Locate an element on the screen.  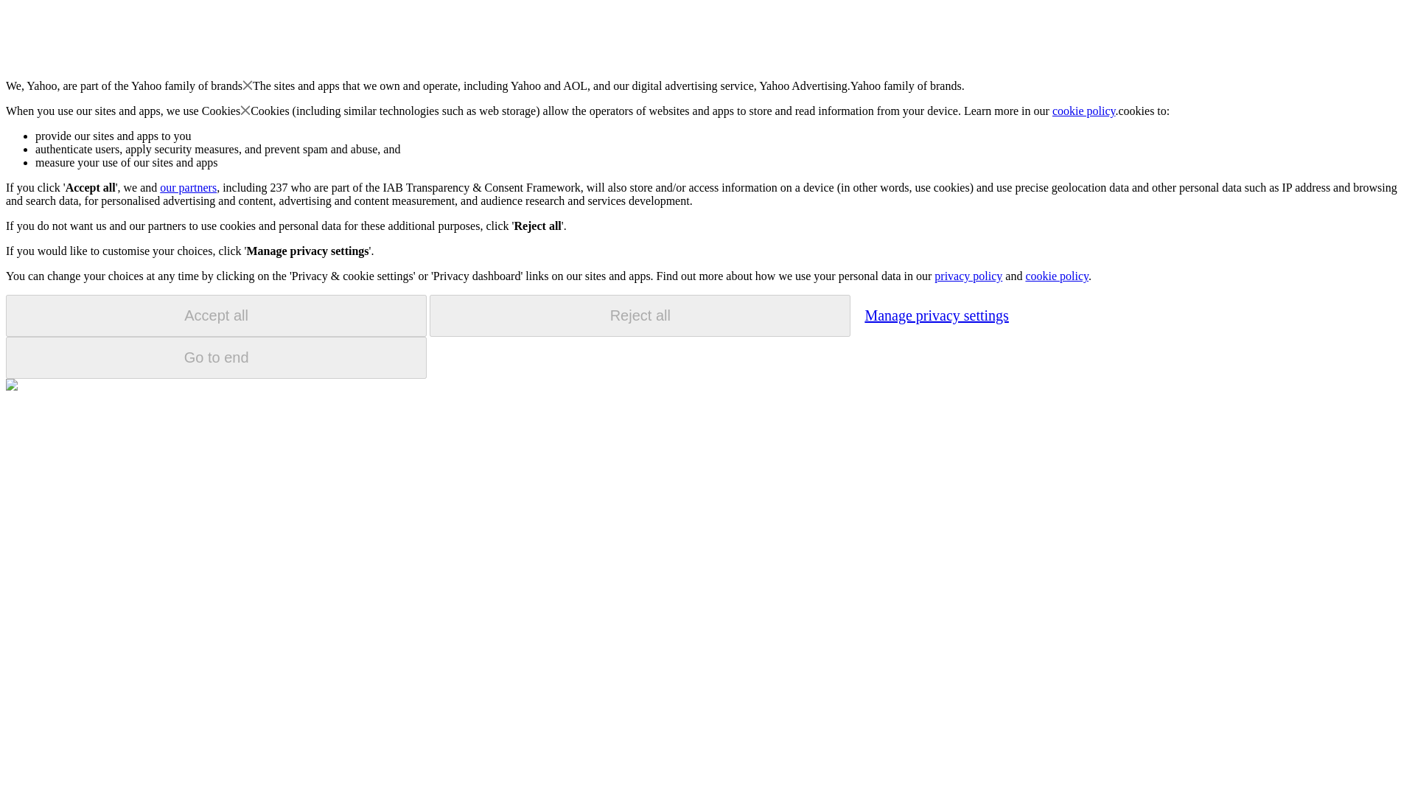
privacy policy is located at coordinates (968, 276).